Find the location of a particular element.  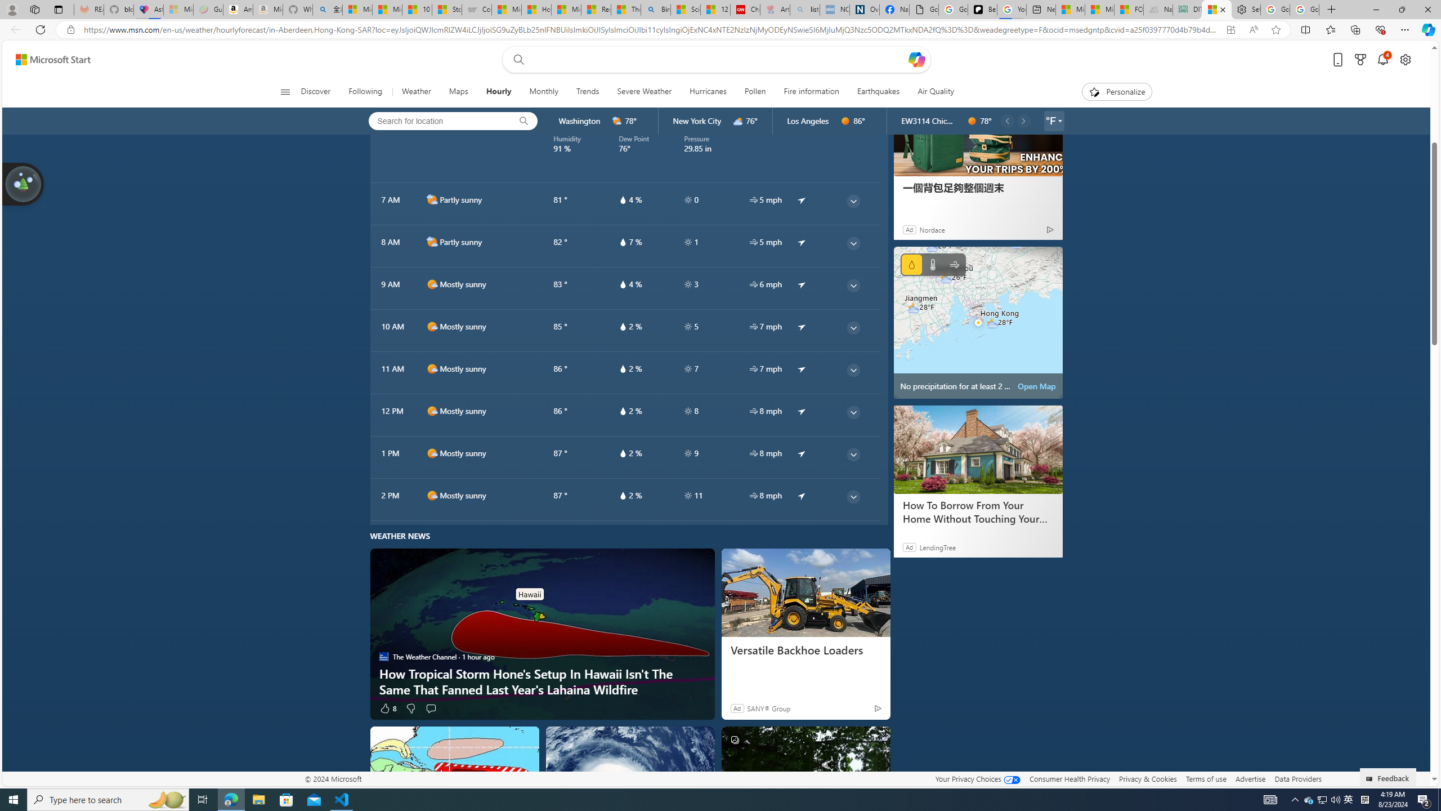

8 Like is located at coordinates (387, 707).